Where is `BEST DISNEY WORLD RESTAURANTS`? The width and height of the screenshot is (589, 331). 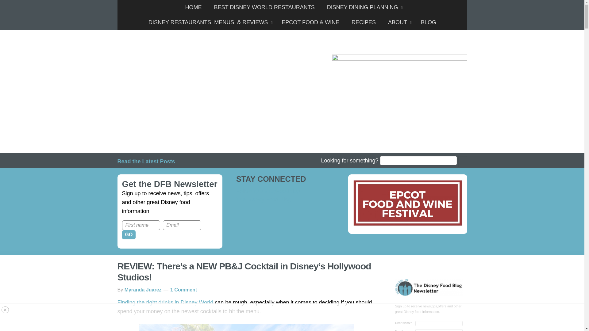 BEST DISNEY WORLD RESTAURANTS is located at coordinates (264, 7).